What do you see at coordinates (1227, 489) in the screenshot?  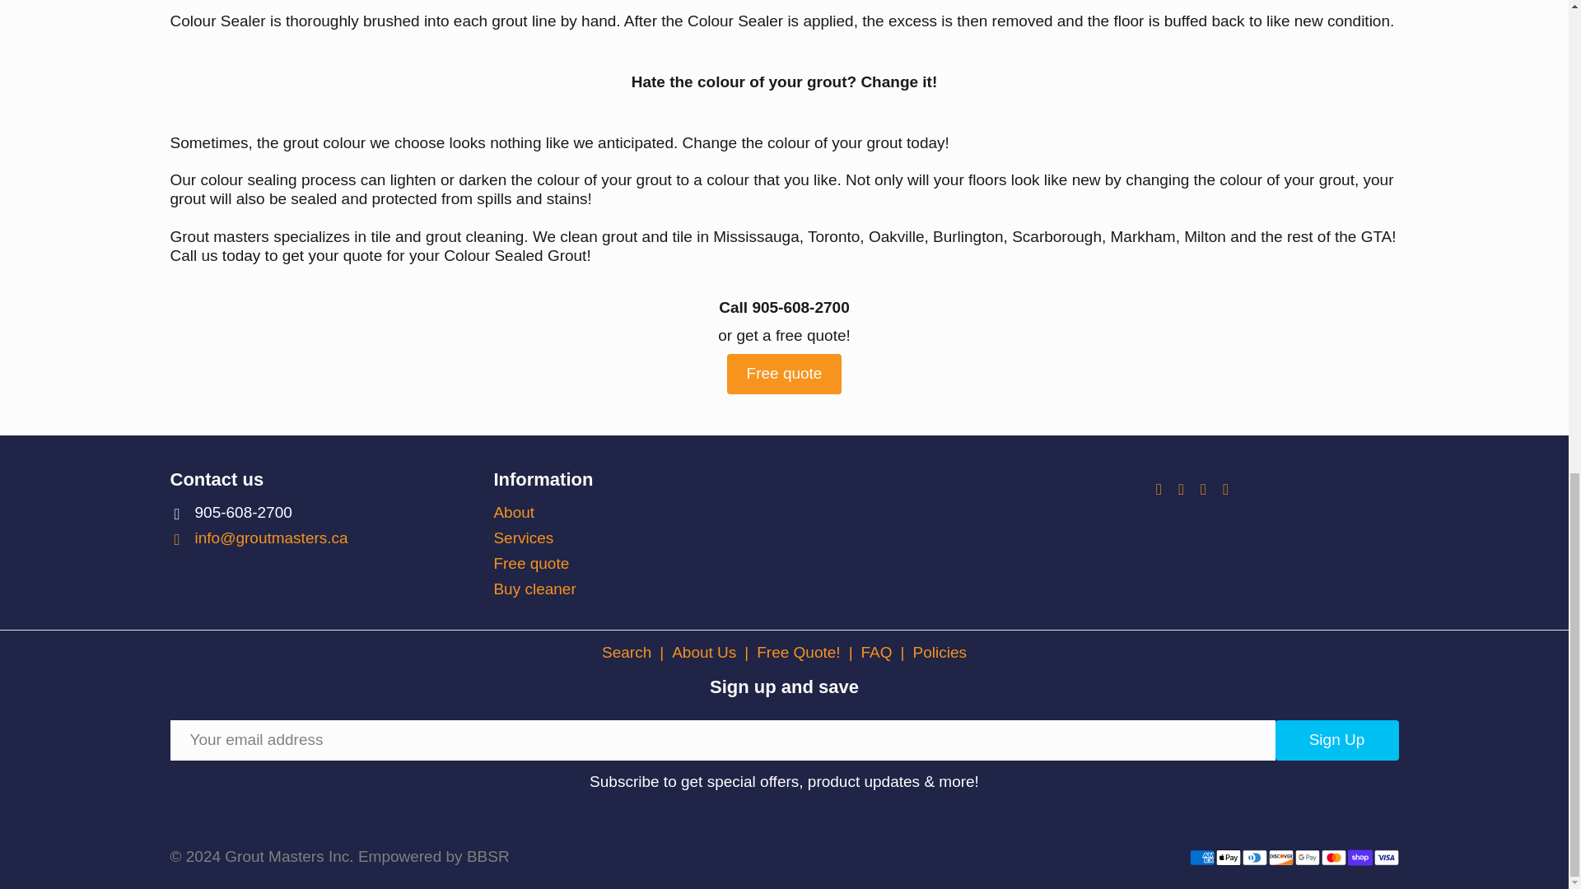 I see `Tumblr` at bounding box center [1227, 489].